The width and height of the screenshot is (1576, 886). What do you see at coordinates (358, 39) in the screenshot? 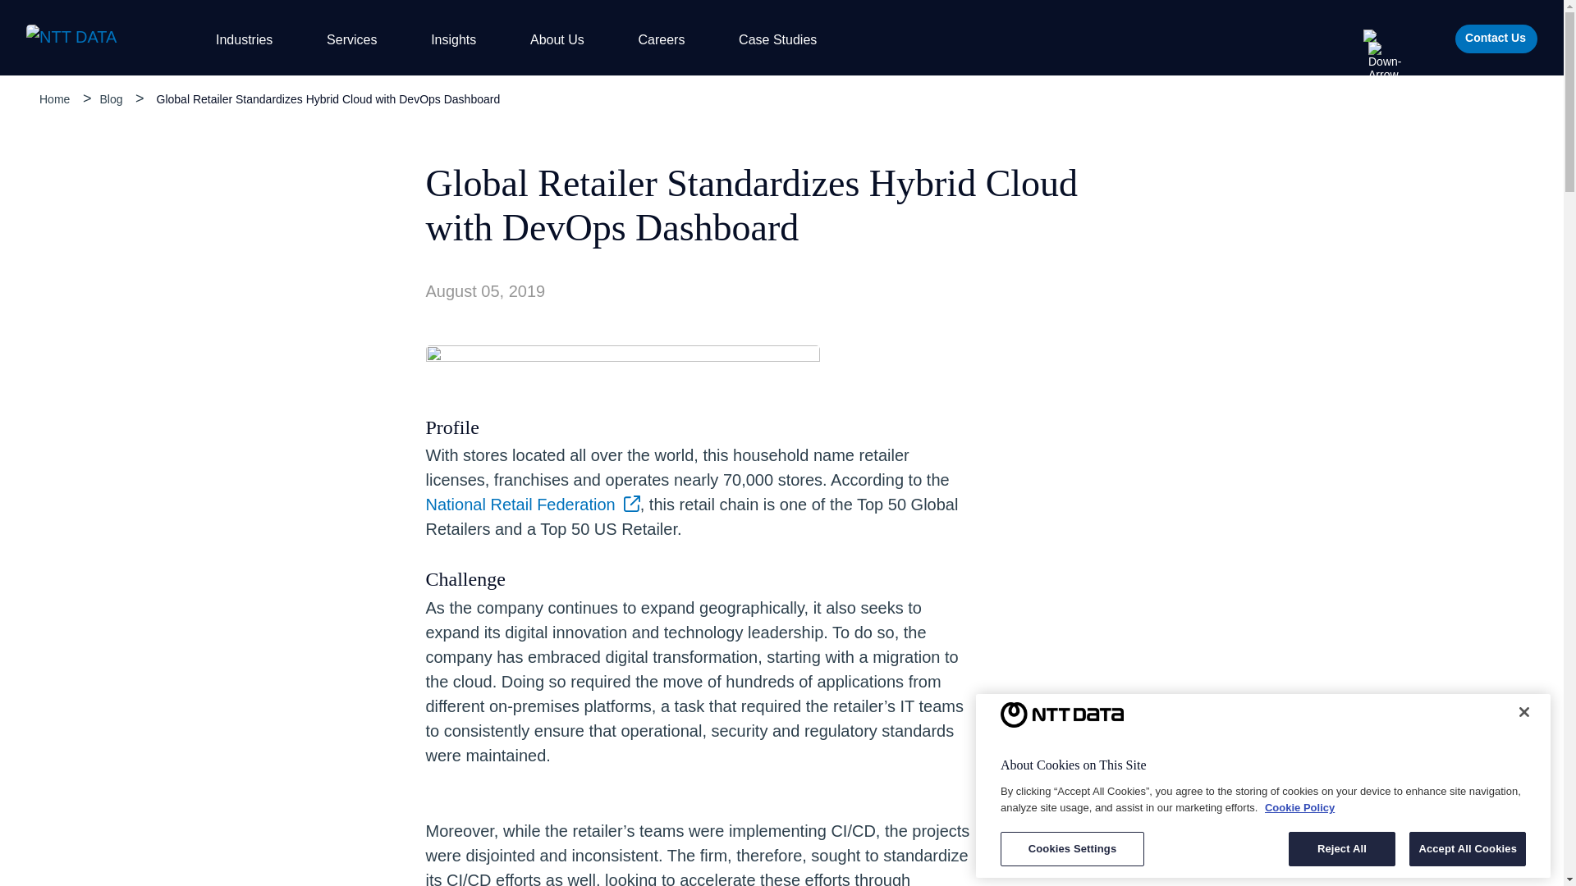
I see `Services` at bounding box center [358, 39].